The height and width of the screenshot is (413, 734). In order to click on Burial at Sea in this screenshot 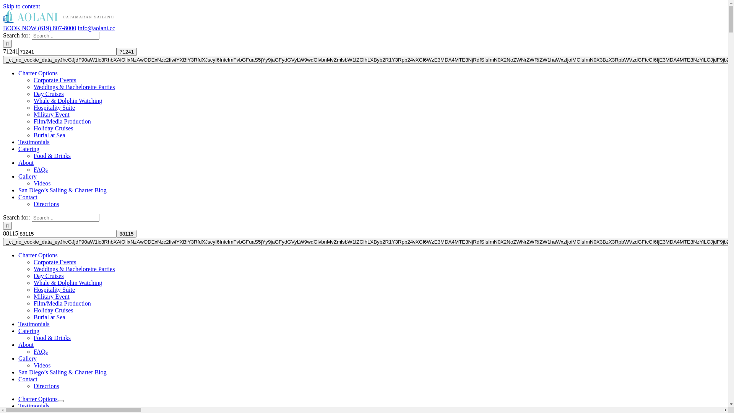, I will do `click(50, 135)`.